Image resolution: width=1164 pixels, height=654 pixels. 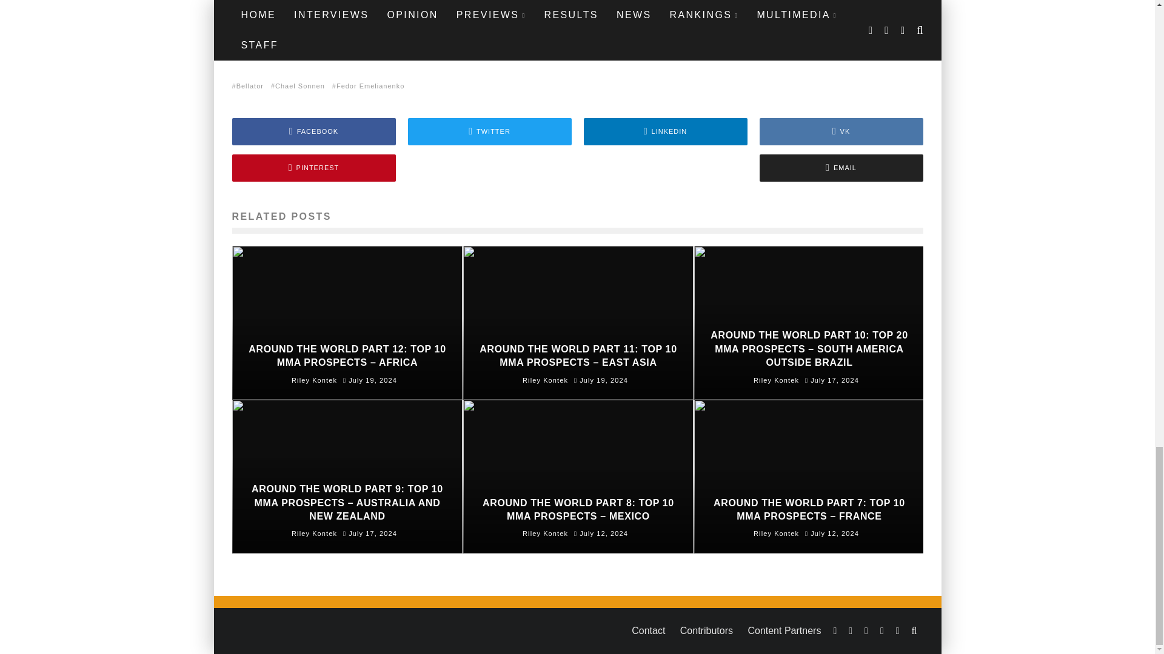 What do you see at coordinates (776, 380) in the screenshot?
I see `Posts by Riley Kontek` at bounding box center [776, 380].